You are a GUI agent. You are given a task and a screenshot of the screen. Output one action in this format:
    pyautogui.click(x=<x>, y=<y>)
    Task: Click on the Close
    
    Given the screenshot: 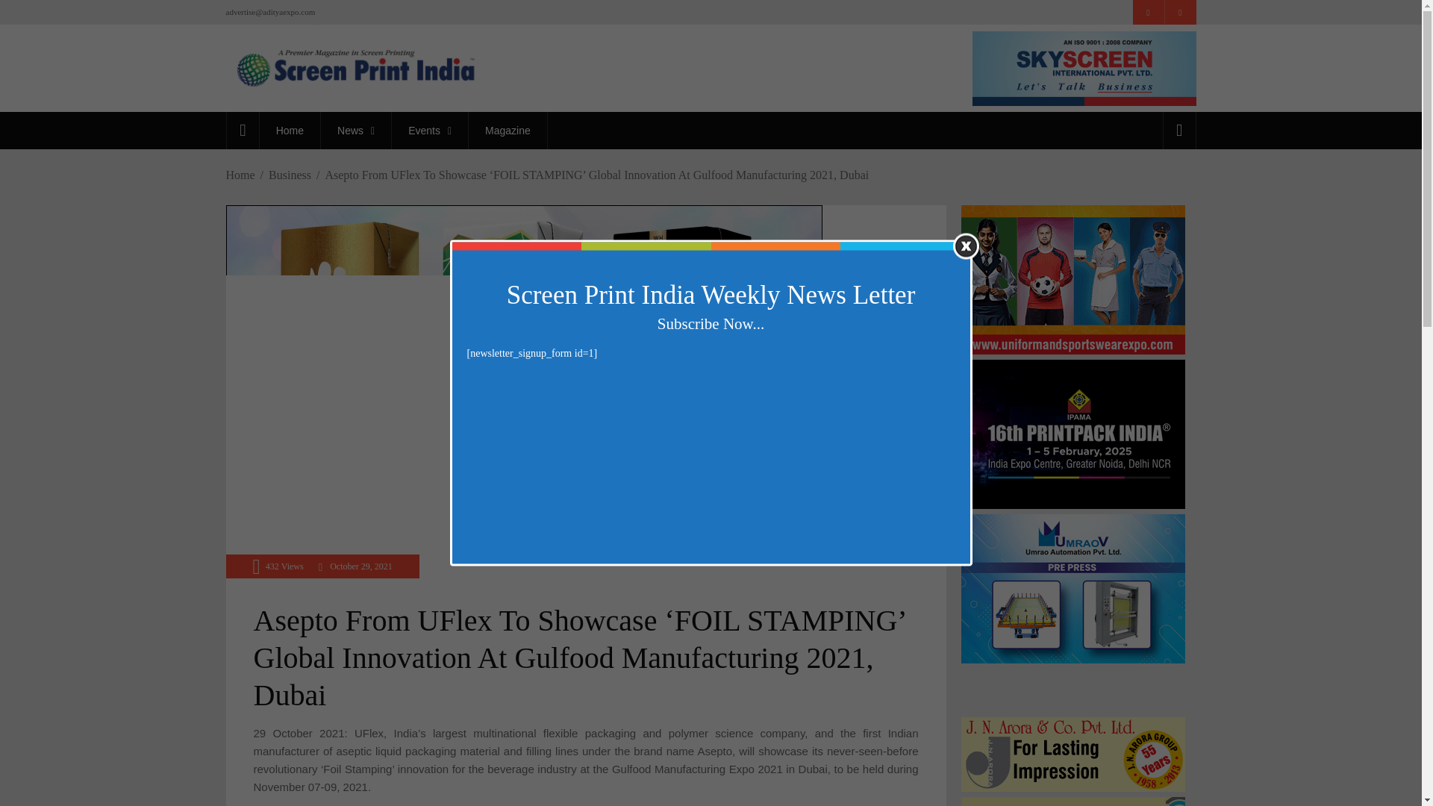 What is the action you would take?
    pyautogui.click(x=966, y=246)
    